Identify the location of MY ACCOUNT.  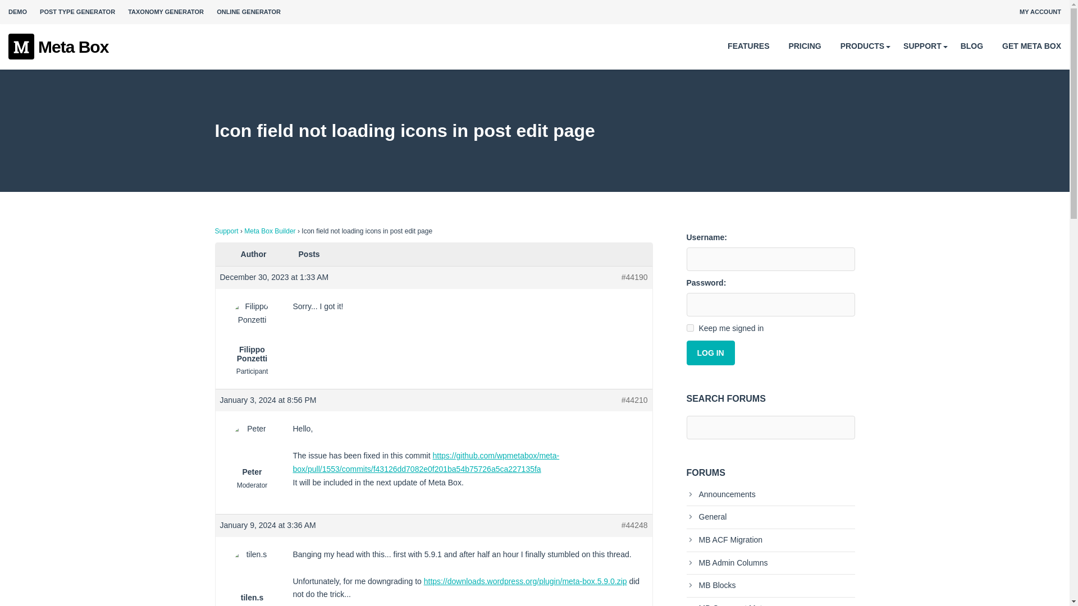
(1040, 12).